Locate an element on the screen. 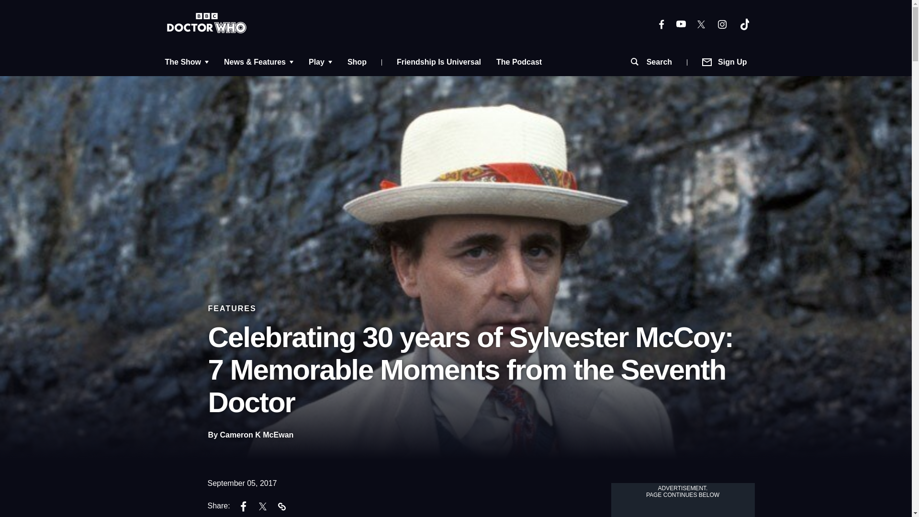  Share on Twitter is located at coordinates (262, 507).